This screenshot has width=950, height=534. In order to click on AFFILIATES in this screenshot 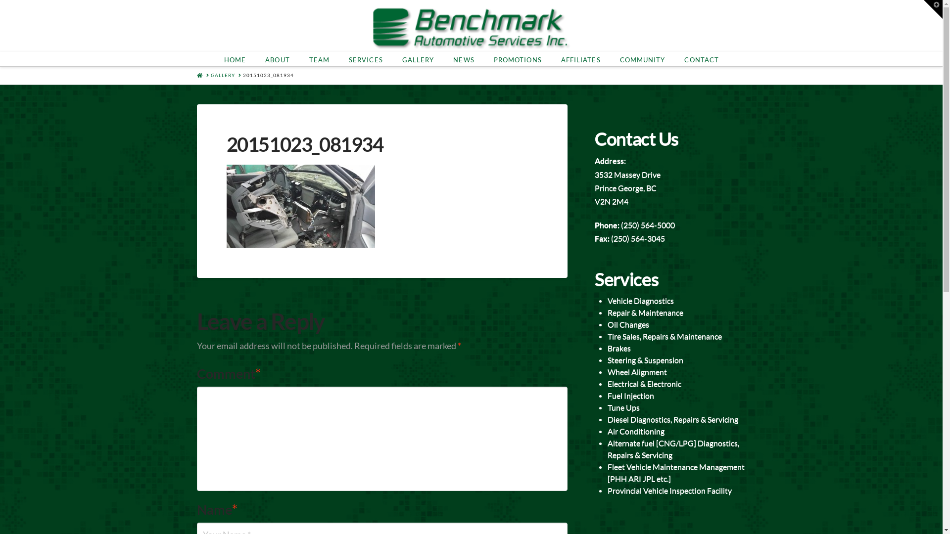, I will do `click(581, 59)`.